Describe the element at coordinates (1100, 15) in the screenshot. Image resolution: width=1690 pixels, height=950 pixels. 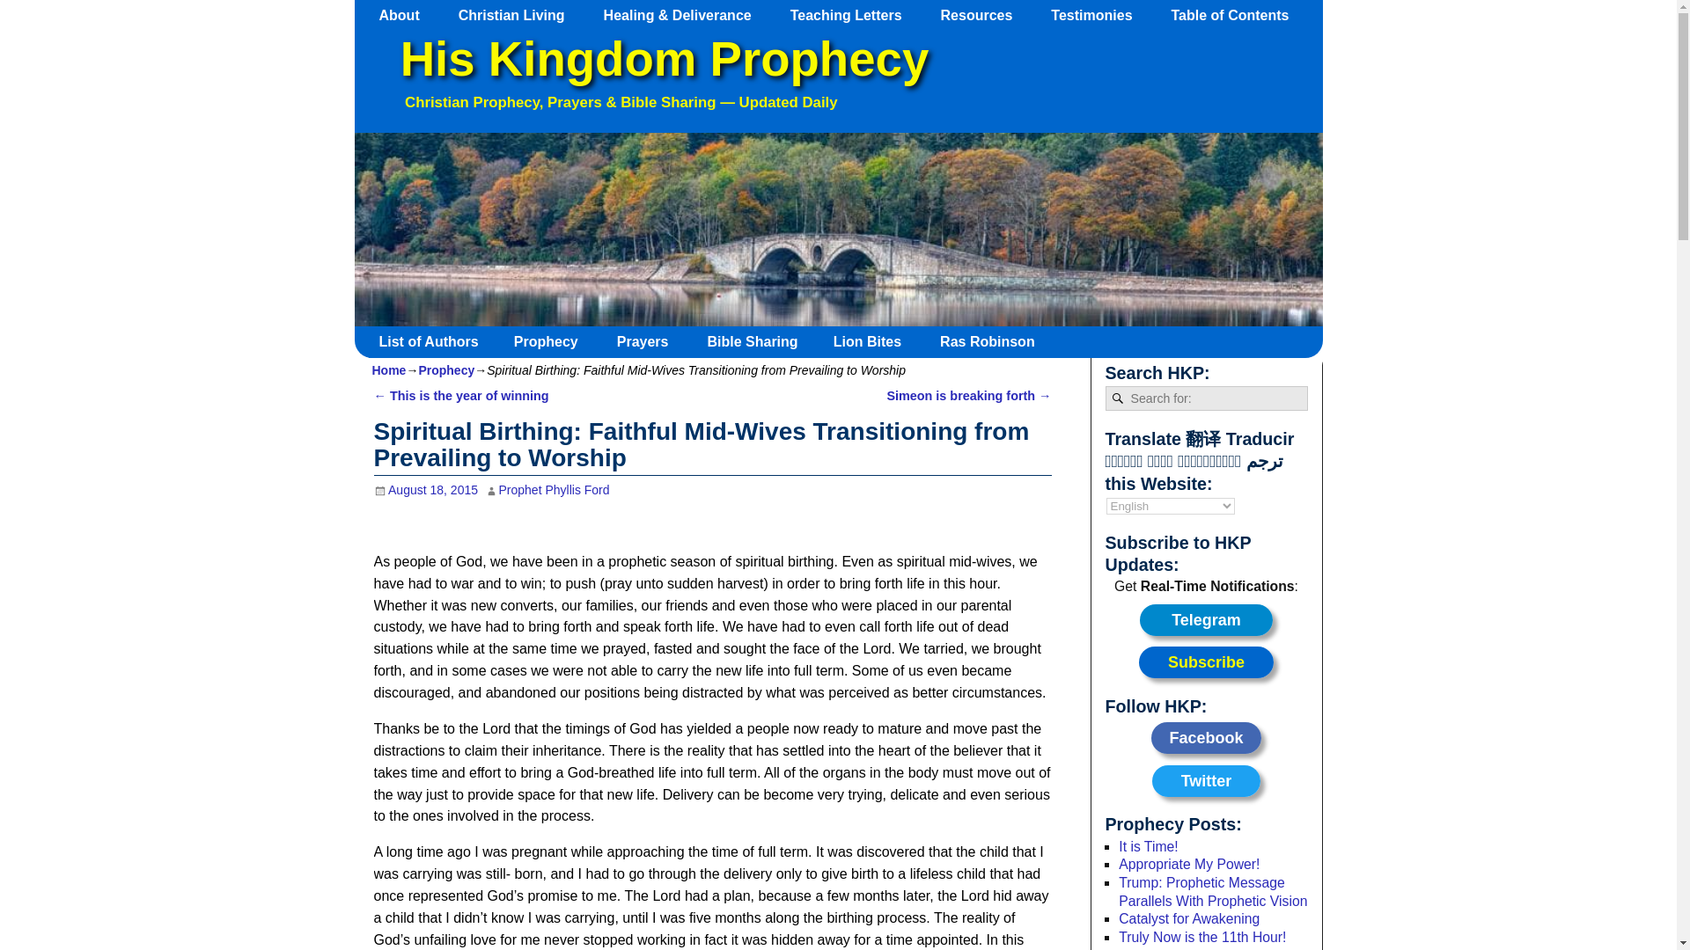
I see `Testimonies` at that location.